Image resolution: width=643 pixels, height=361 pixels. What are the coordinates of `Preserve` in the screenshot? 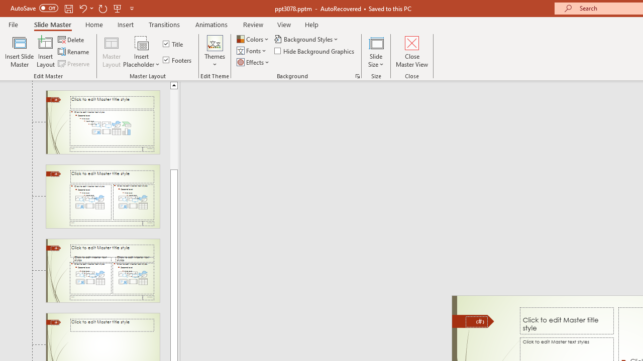 It's located at (74, 63).